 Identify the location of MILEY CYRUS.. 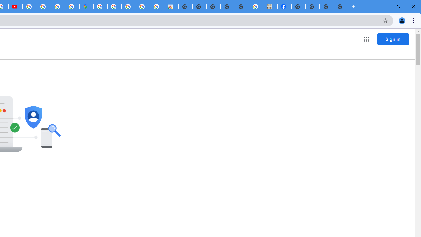
(270, 7).